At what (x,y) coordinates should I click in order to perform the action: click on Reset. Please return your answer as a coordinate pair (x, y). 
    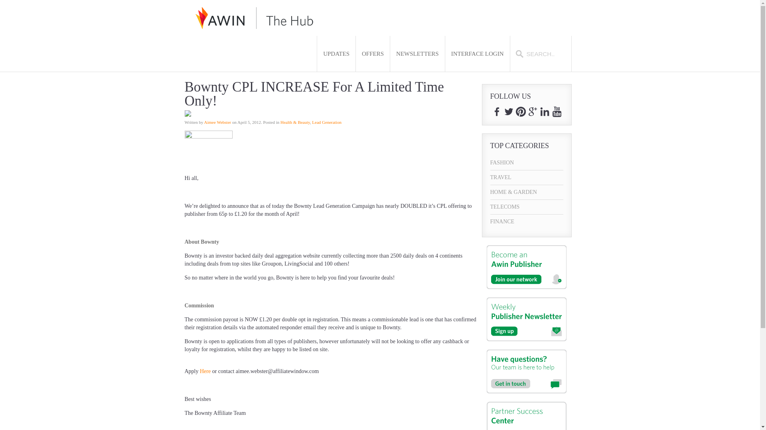
    Looking at the image, I should click on (2, 2).